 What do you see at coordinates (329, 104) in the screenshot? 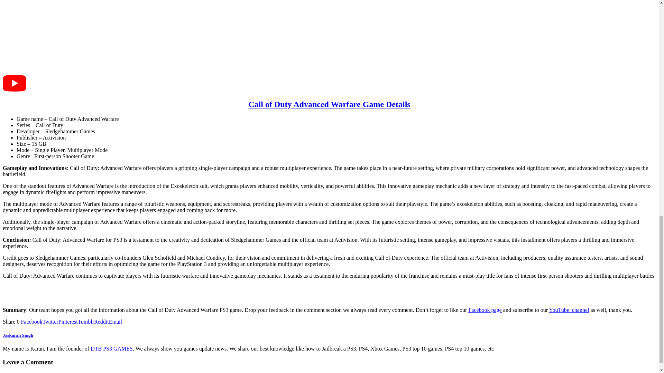
I see `Call of Duty Advanced Warfare Game Details` at bounding box center [329, 104].